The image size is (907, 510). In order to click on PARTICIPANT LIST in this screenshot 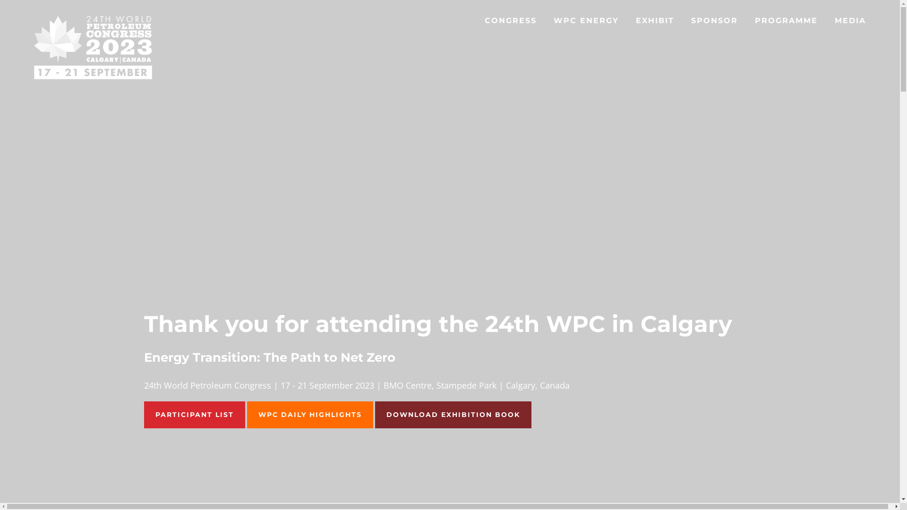, I will do `click(194, 415)`.